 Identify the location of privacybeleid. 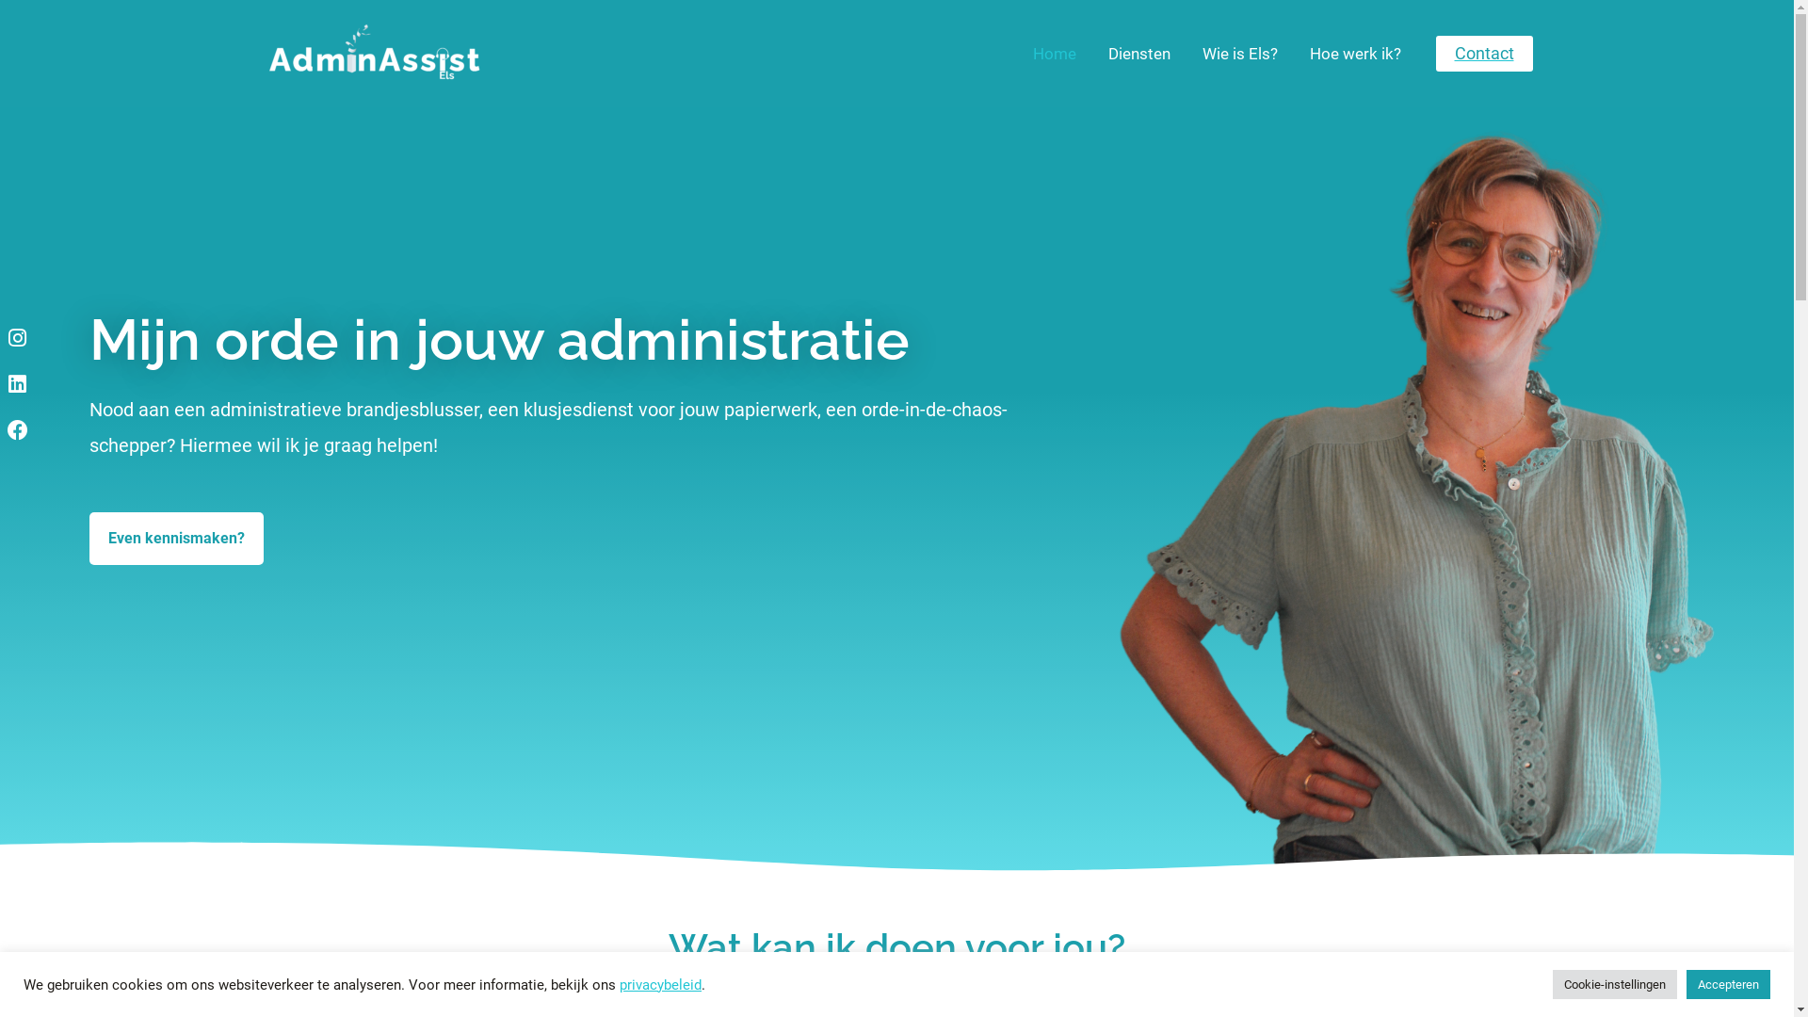
(661, 984).